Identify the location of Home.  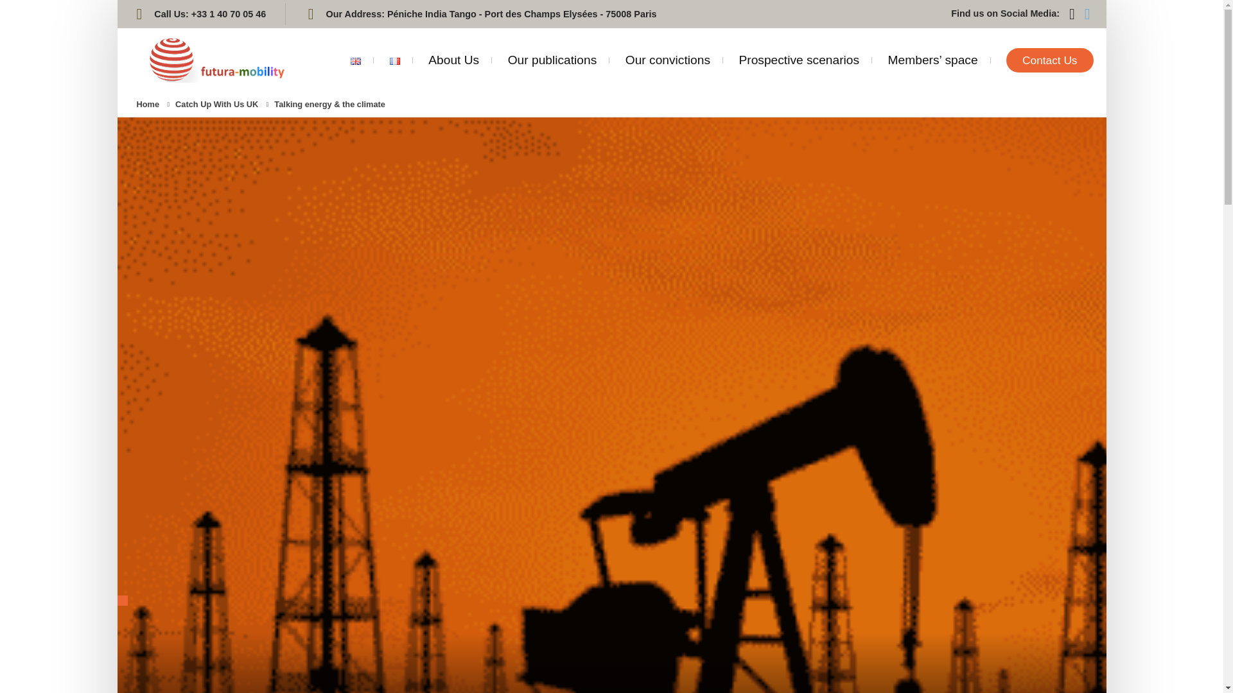
(147, 104).